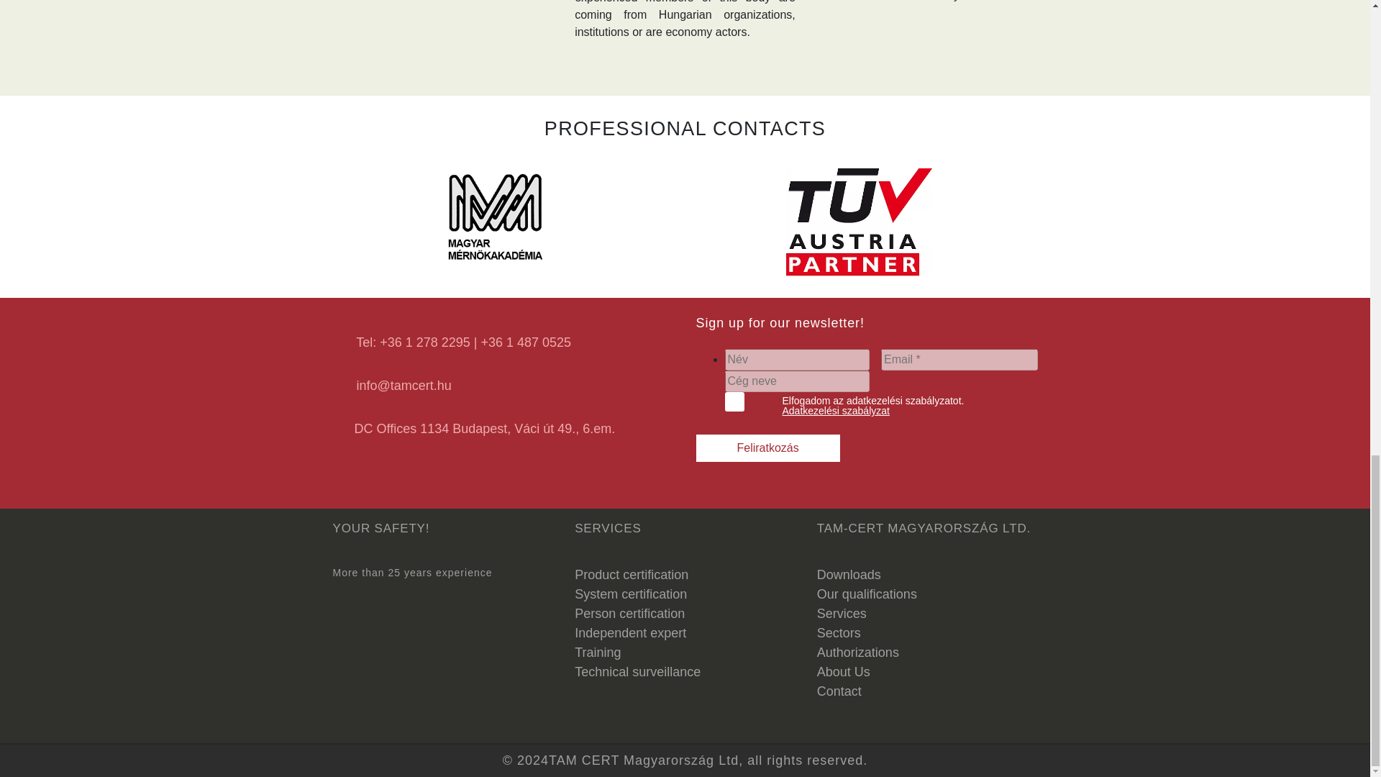 This screenshot has width=1381, height=777. What do you see at coordinates (597, 652) in the screenshot?
I see `Training` at bounding box center [597, 652].